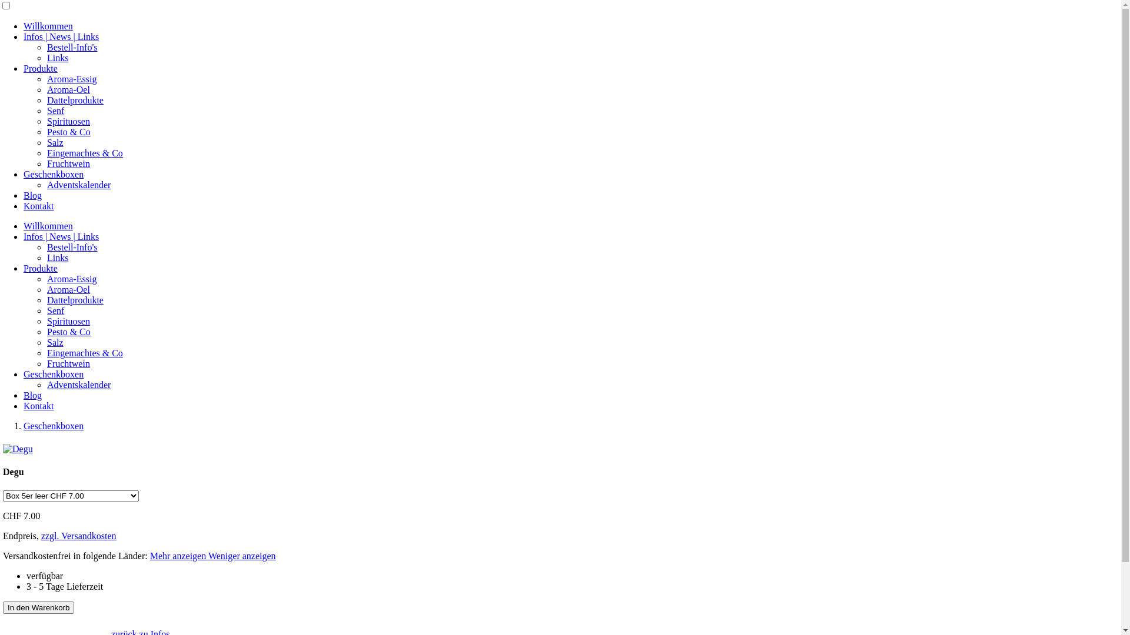 The width and height of the screenshot is (1130, 635). What do you see at coordinates (61, 236) in the screenshot?
I see `Infos | News | Links` at bounding box center [61, 236].